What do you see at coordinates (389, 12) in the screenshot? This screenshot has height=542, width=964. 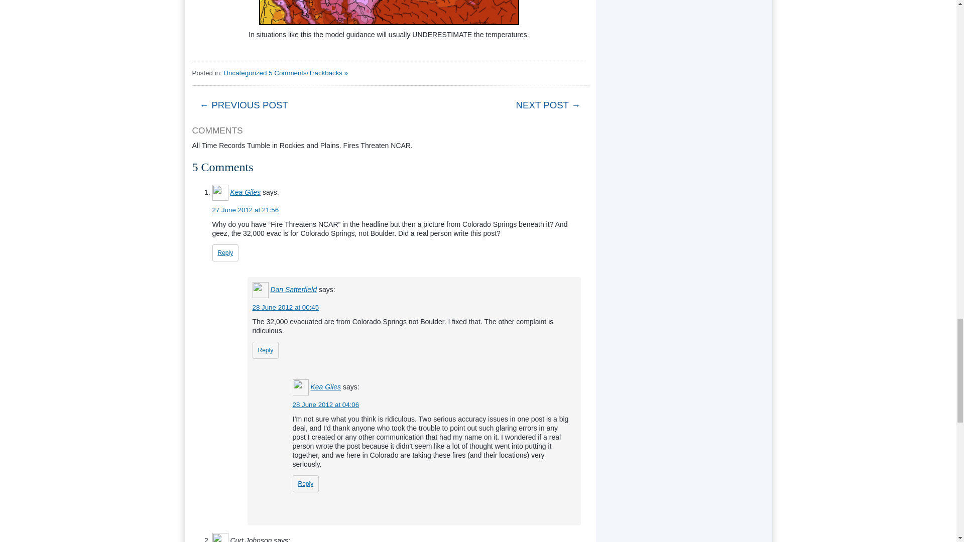 I see `Screen Shot 2012-06-27 at 02.01.40` at bounding box center [389, 12].